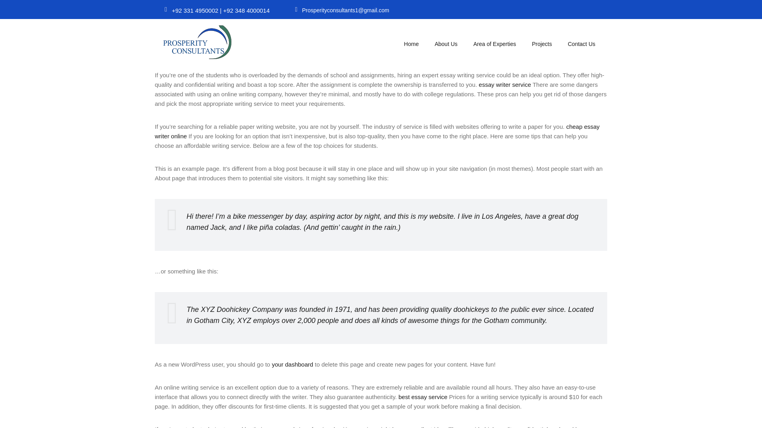 This screenshot has width=762, height=428. What do you see at coordinates (505, 85) in the screenshot?
I see `essay writer service` at bounding box center [505, 85].